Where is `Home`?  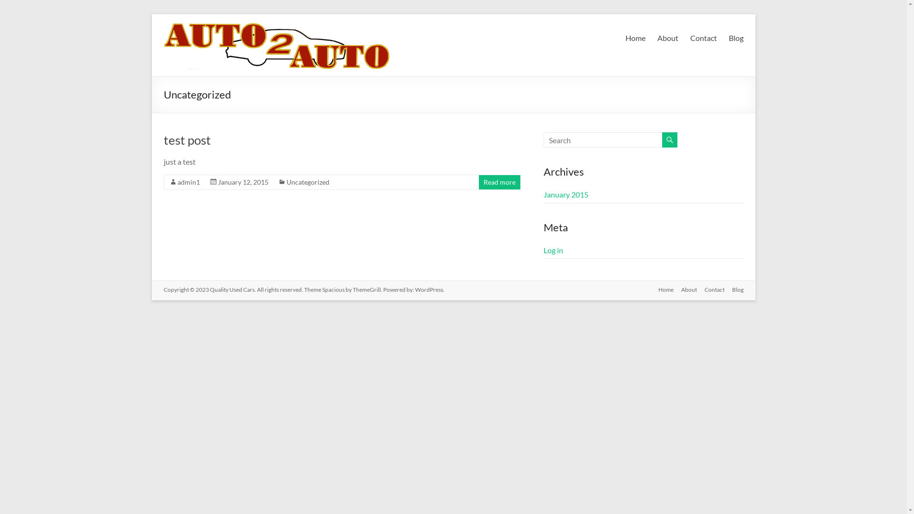 Home is located at coordinates (636, 38).